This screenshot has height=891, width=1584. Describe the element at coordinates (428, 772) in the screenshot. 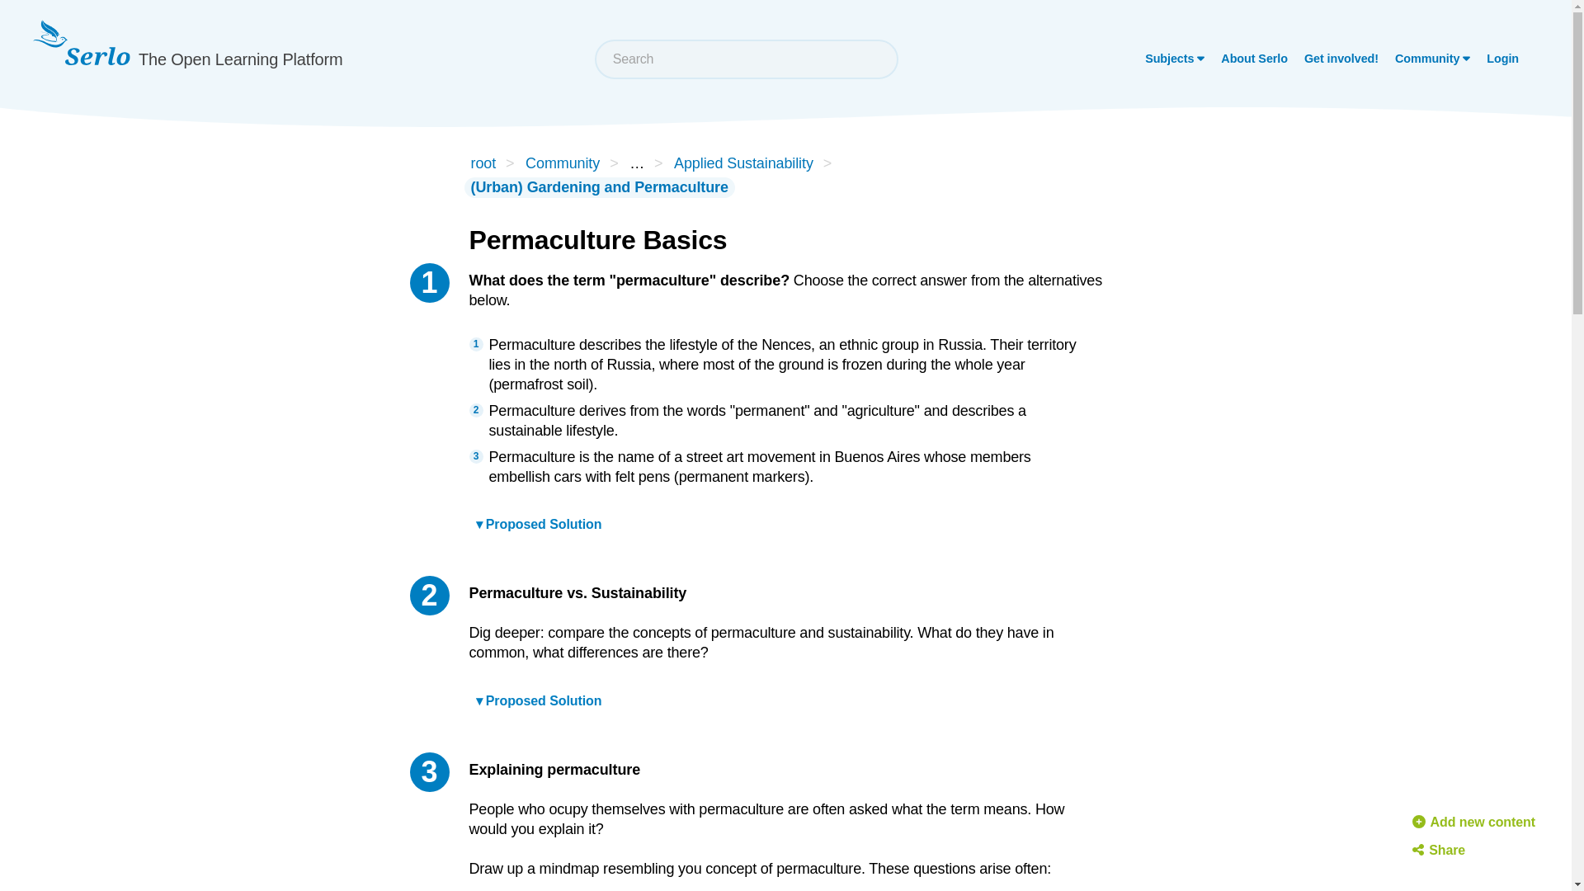

I see `3` at that location.